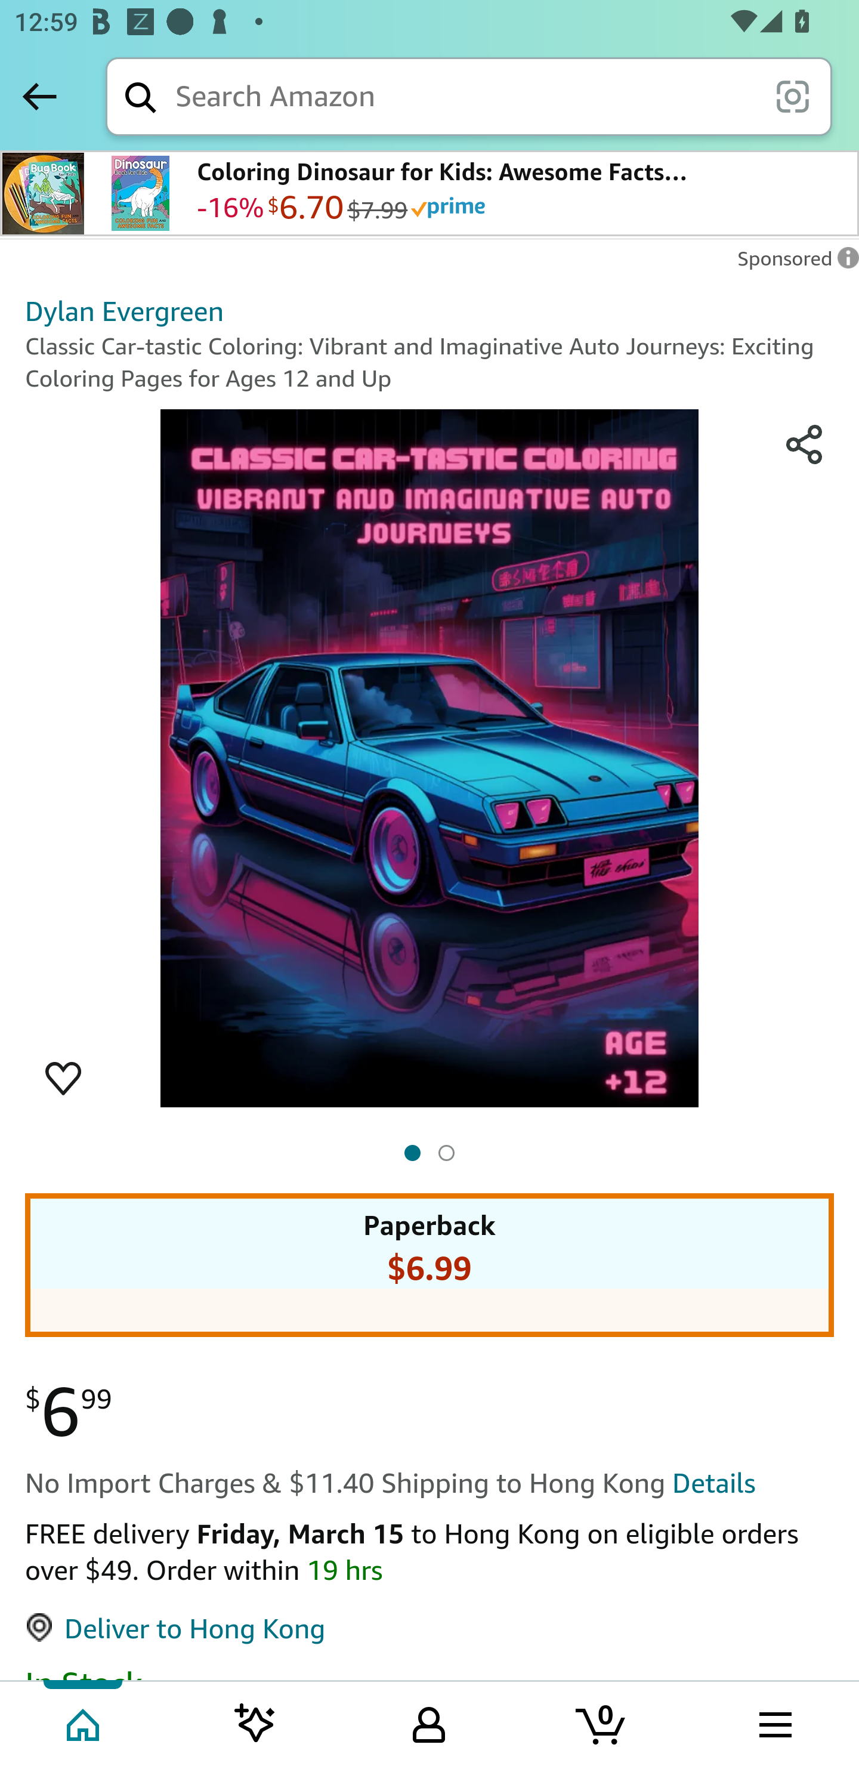 Image resolution: width=859 pixels, height=1766 pixels. What do you see at coordinates (63, 1077) in the screenshot?
I see `Heart to save an item to your default list` at bounding box center [63, 1077].